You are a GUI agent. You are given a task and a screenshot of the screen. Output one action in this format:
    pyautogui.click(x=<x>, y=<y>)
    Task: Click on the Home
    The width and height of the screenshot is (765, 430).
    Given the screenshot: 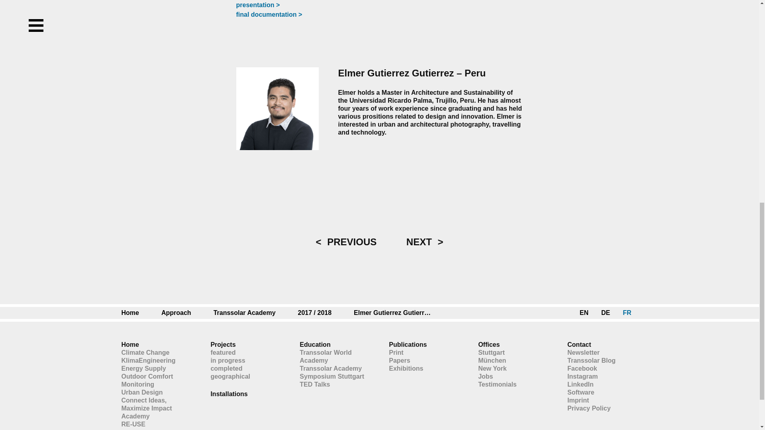 What is the action you would take?
    pyautogui.click(x=137, y=313)
    